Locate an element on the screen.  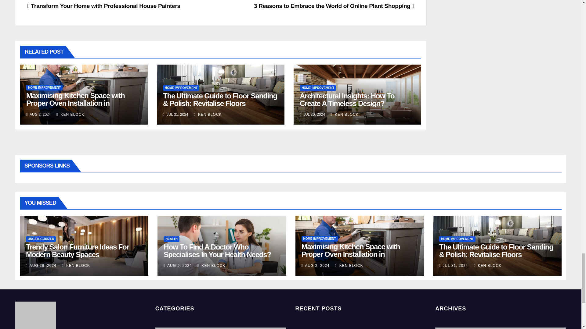
KEN BLOCK is located at coordinates (70, 115).